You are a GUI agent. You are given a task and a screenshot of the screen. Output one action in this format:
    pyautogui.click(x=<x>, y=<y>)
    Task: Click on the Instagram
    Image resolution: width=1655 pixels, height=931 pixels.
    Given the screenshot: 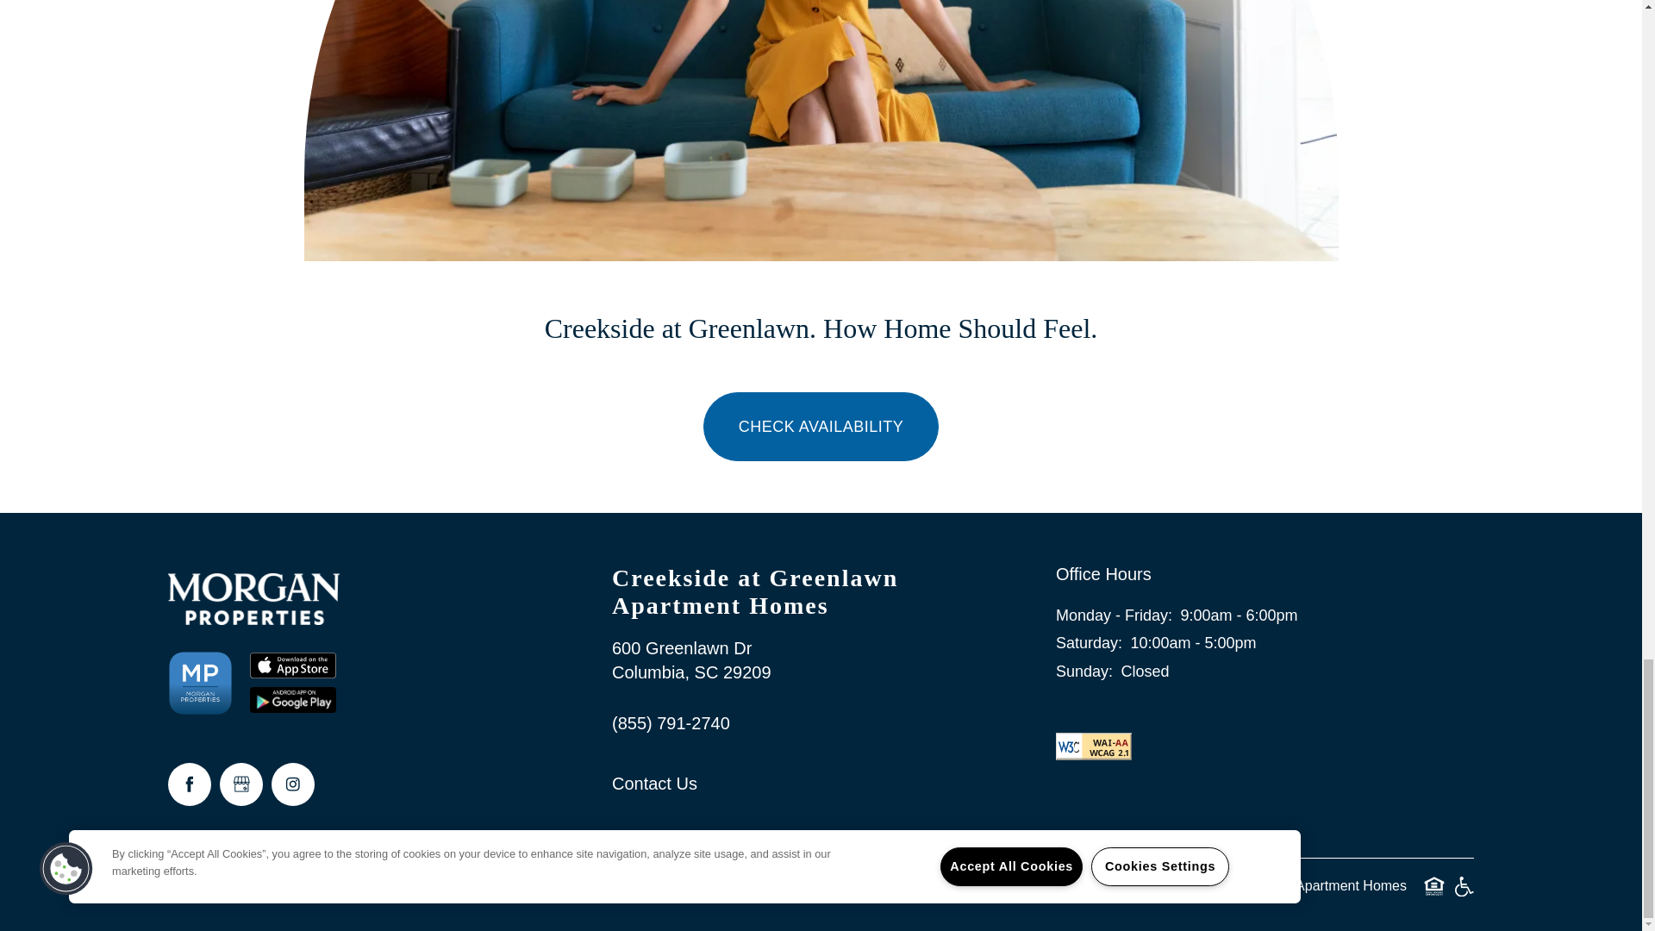 What is the action you would take?
    pyautogui.click(x=292, y=784)
    